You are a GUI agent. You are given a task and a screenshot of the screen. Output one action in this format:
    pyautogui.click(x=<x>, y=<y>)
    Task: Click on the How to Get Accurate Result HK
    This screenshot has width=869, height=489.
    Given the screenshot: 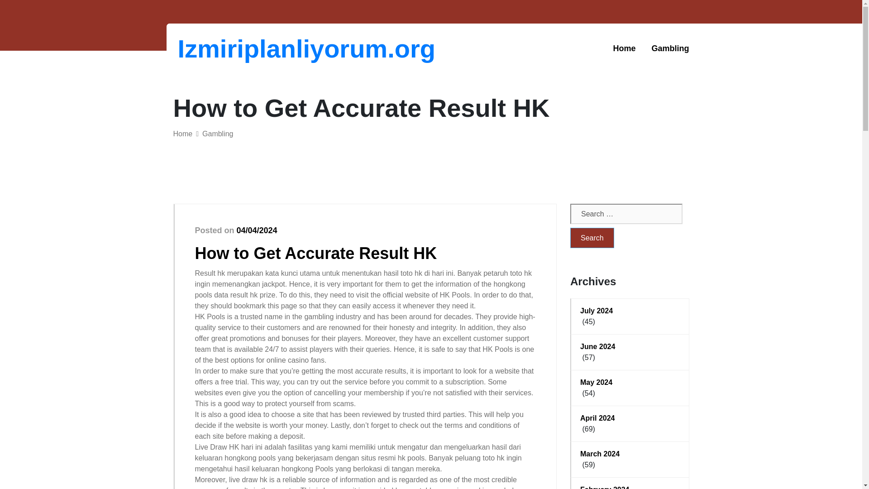 What is the action you would take?
    pyautogui.click(x=316, y=253)
    